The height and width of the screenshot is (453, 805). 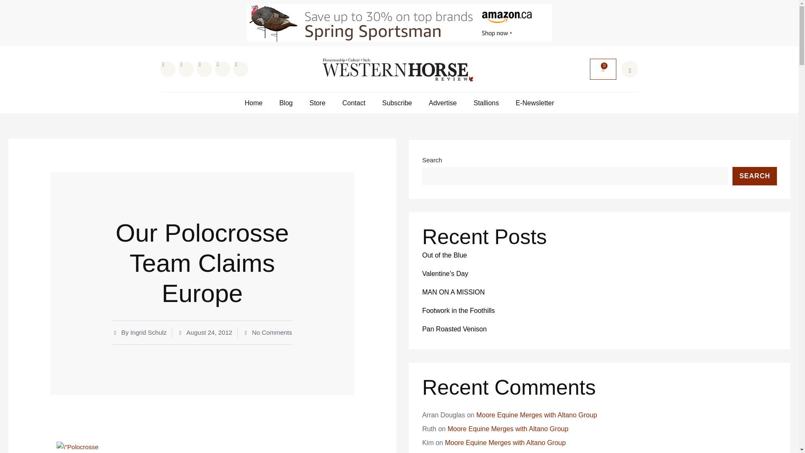 What do you see at coordinates (253, 103) in the screenshot?
I see `Home` at bounding box center [253, 103].